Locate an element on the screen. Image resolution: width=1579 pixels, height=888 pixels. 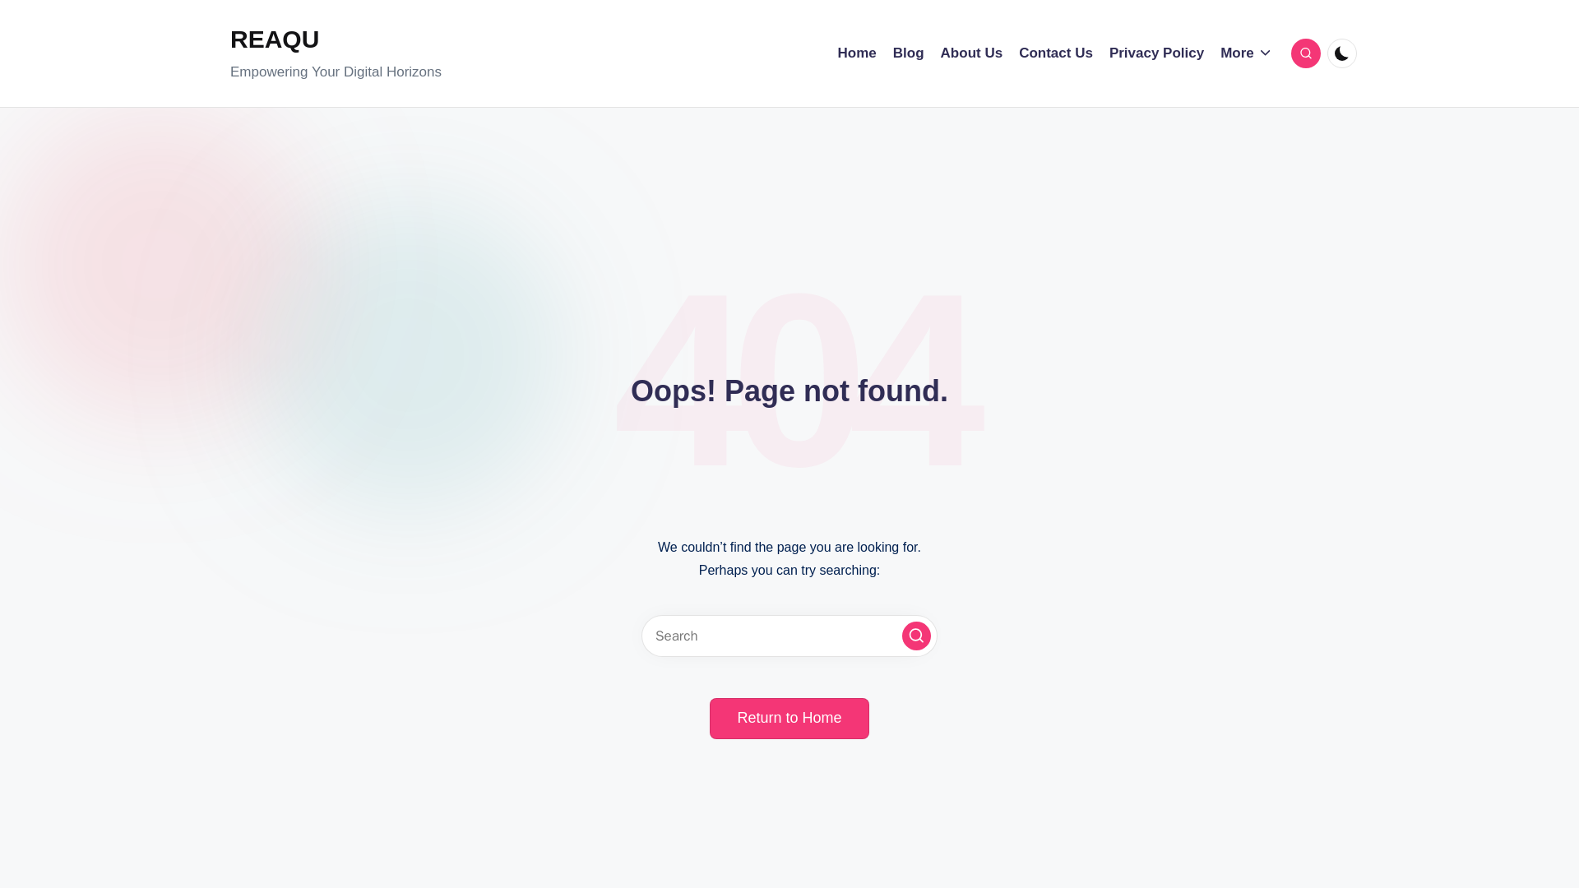
Return to Home is located at coordinates (789, 718).